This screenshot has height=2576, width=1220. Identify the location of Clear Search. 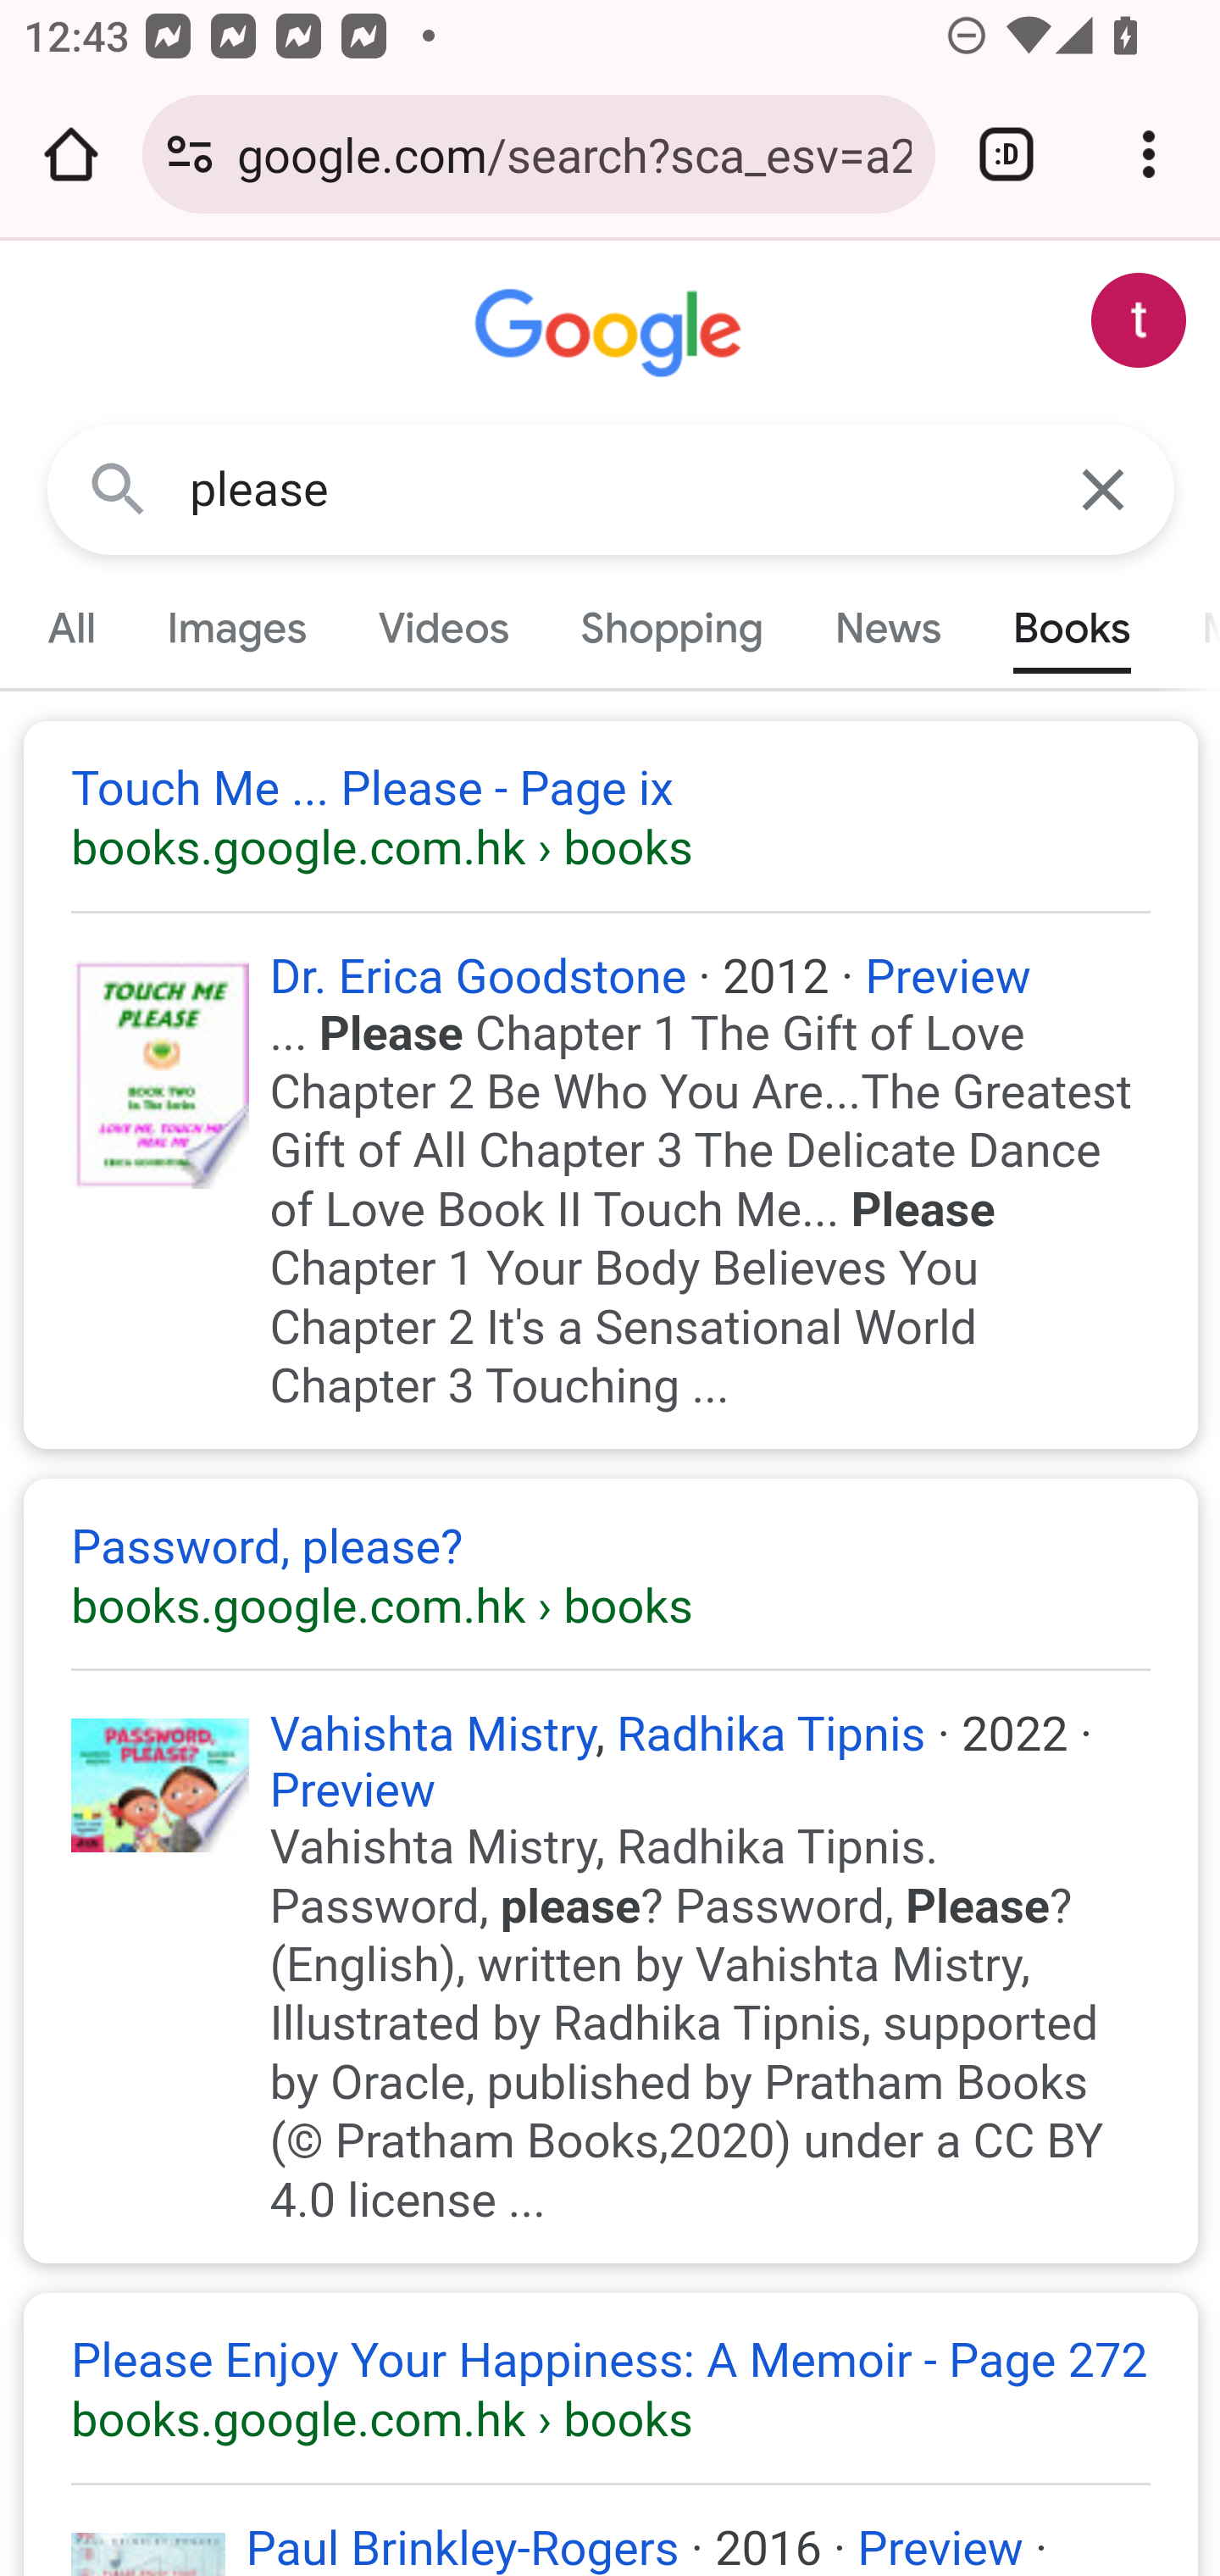
(1105, 488).